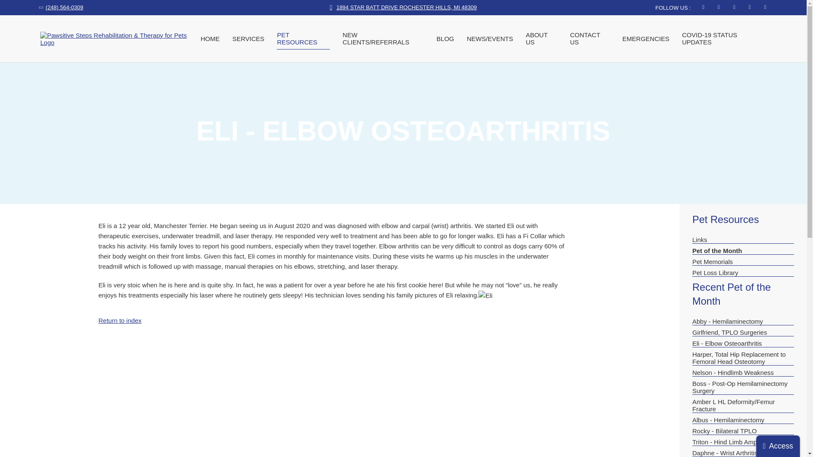 Image resolution: width=813 pixels, height=457 pixels. What do you see at coordinates (717, 7) in the screenshot?
I see `TWITTER` at bounding box center [717, 7].